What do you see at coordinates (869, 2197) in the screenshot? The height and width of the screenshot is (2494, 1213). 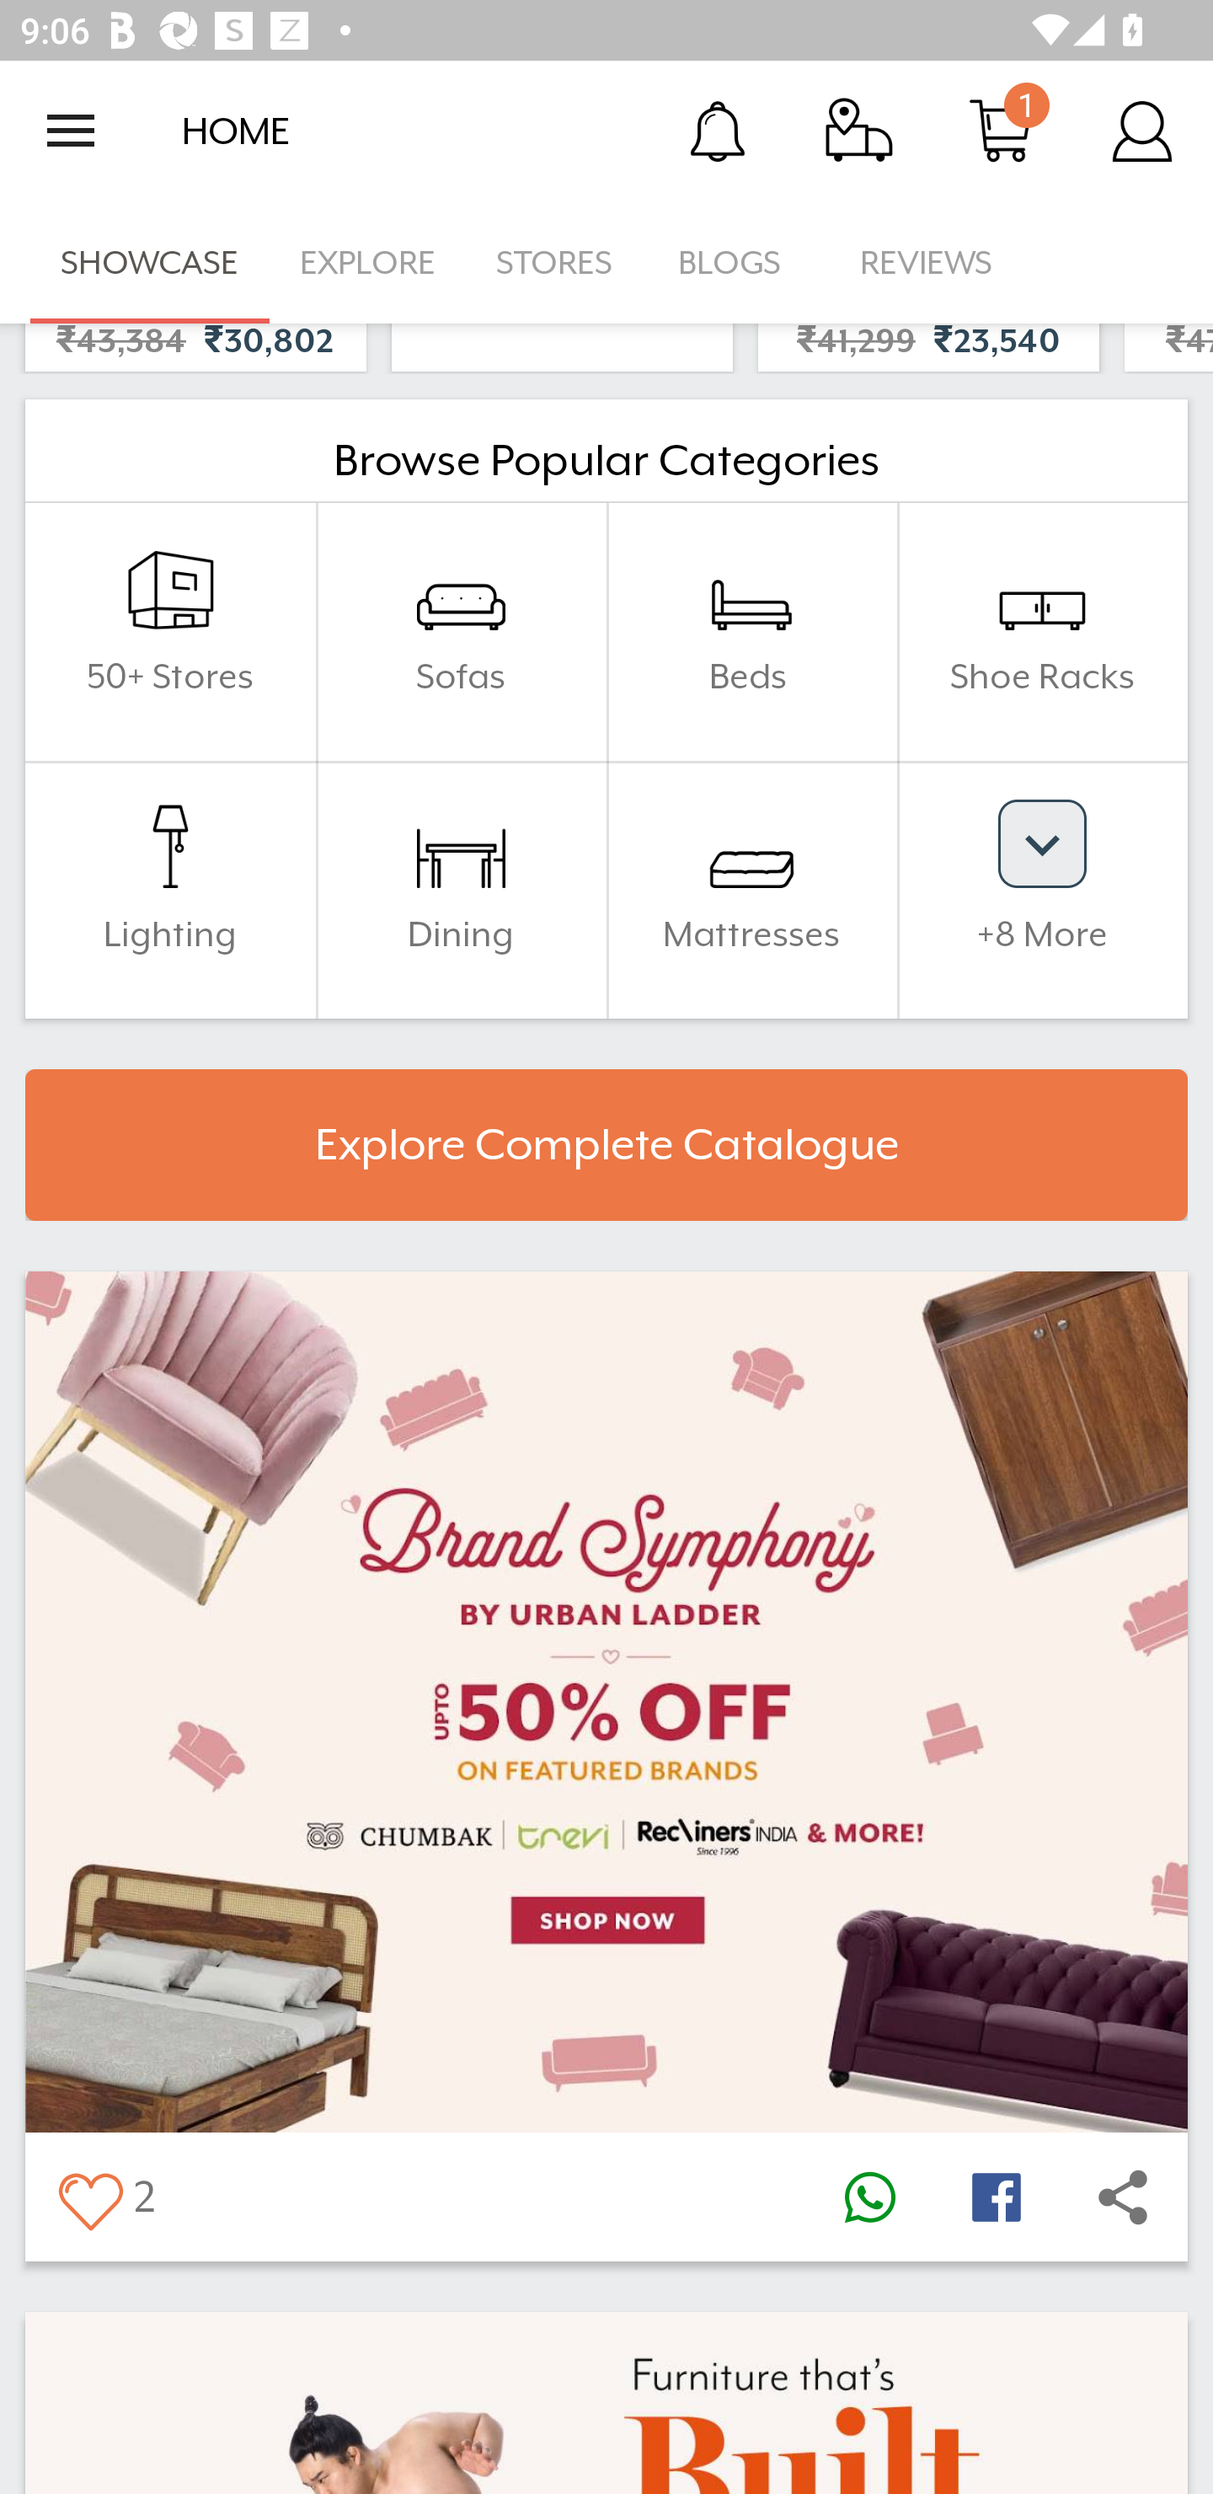 I see `` at bounding box center [869, 2197].